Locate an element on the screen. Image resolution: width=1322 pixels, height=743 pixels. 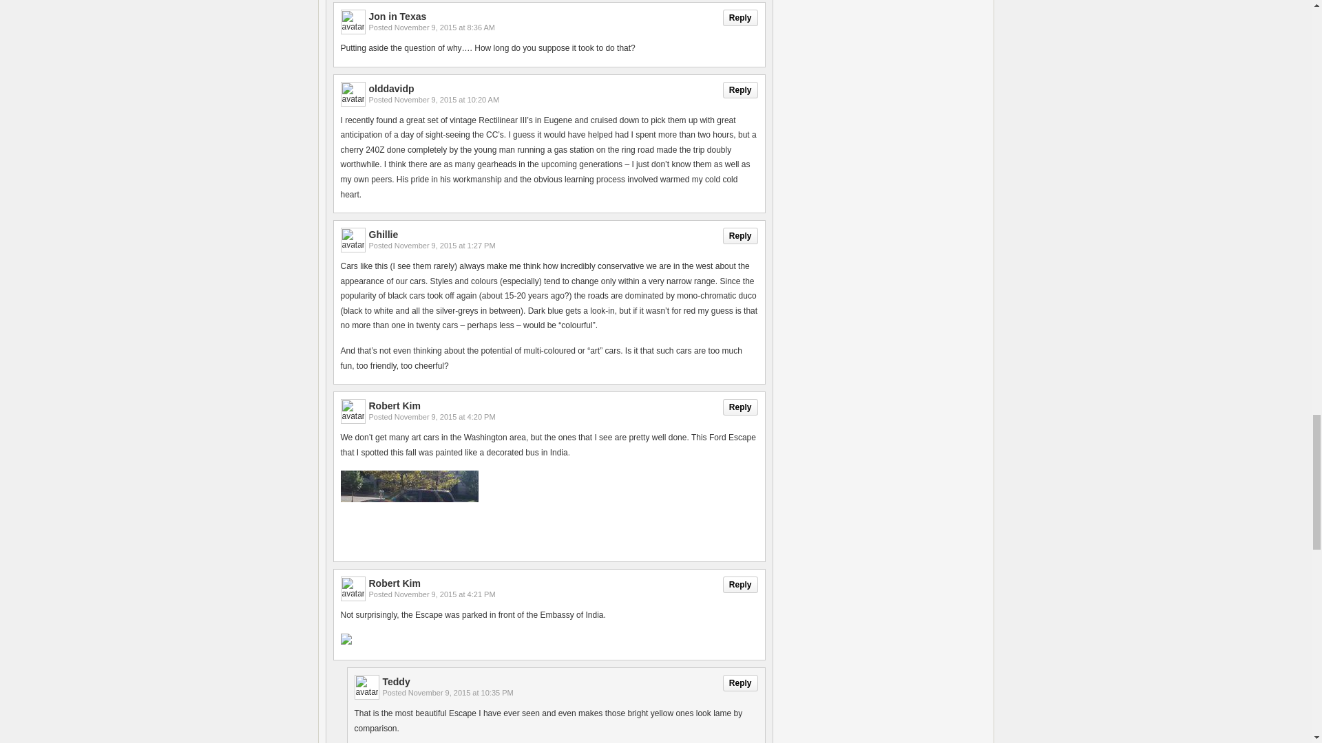
2015-11-09T13:27:47-08:00 is located at coordinates (445, 245).